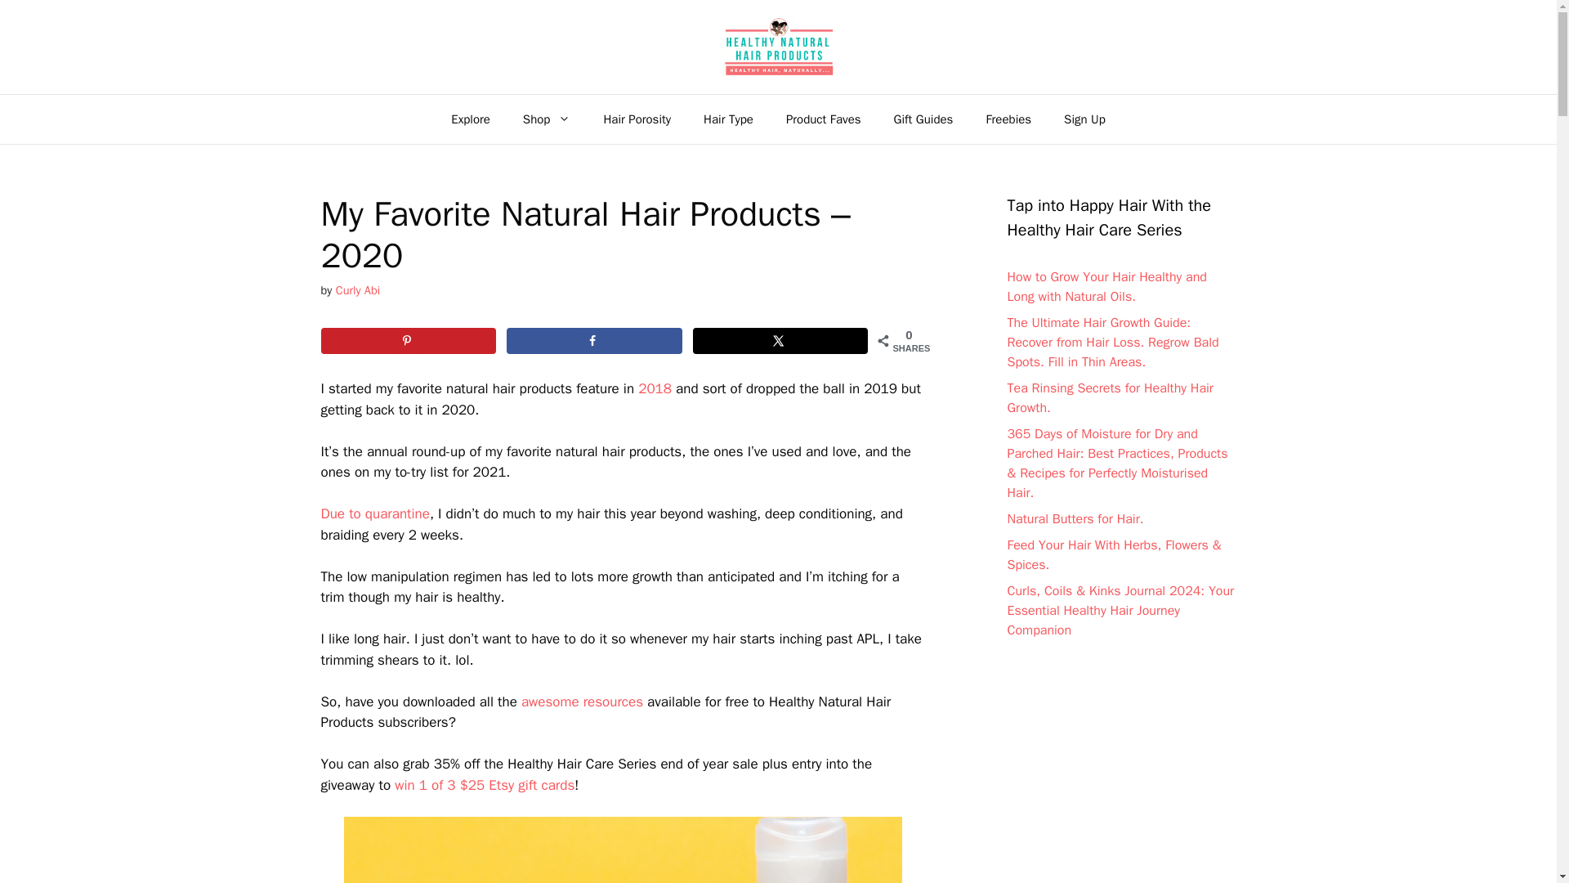 The width and height of the screenshot is (1569, 883). What do you see at coordinates (923, 119) in the screenshot?
I see `Gift Guides` at bounding box center [923, 119].